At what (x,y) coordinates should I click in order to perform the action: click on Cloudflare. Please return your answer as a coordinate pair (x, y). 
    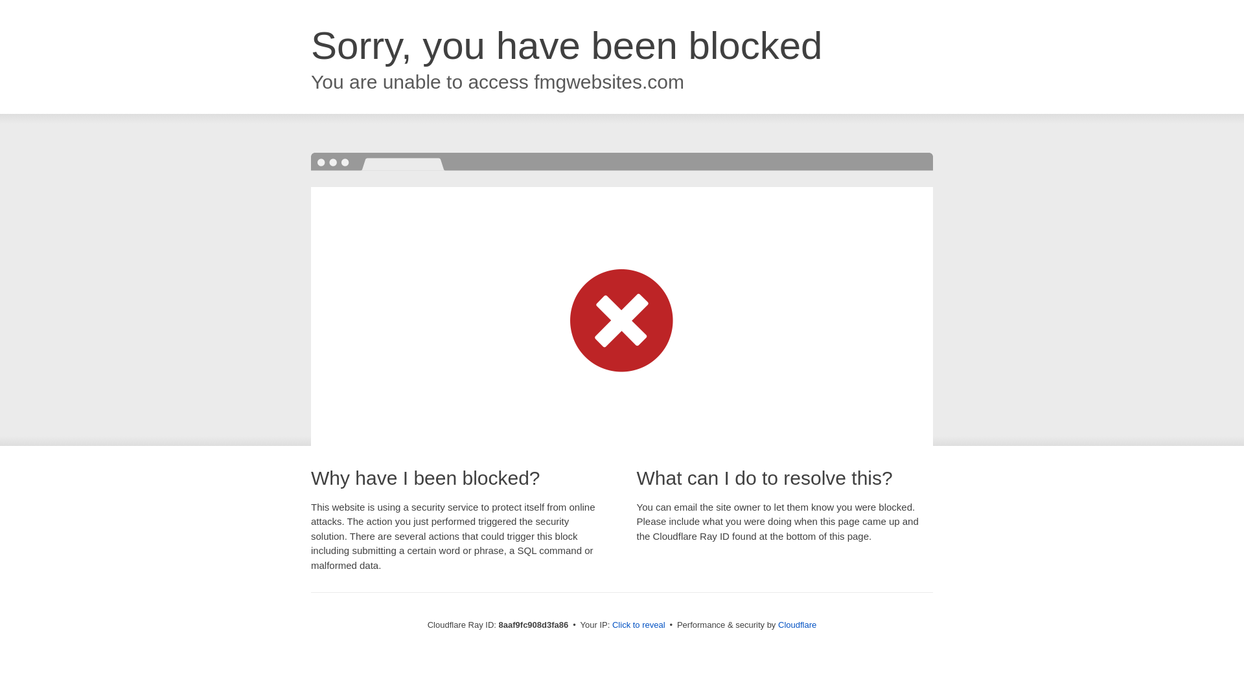
    Looking at the image, I should click on (797, 625).